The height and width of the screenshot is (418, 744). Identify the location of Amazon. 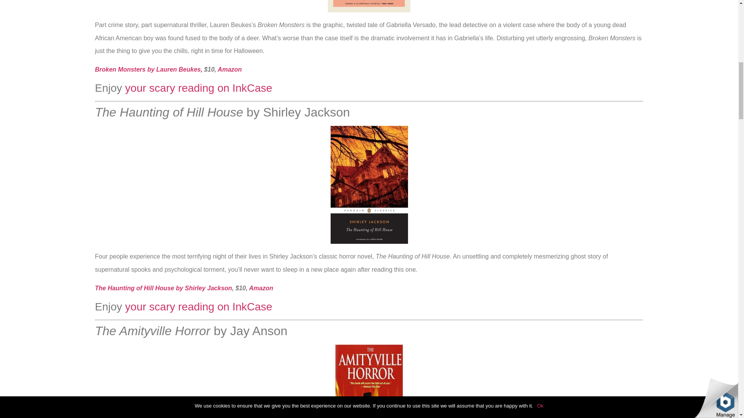
(230, 69).